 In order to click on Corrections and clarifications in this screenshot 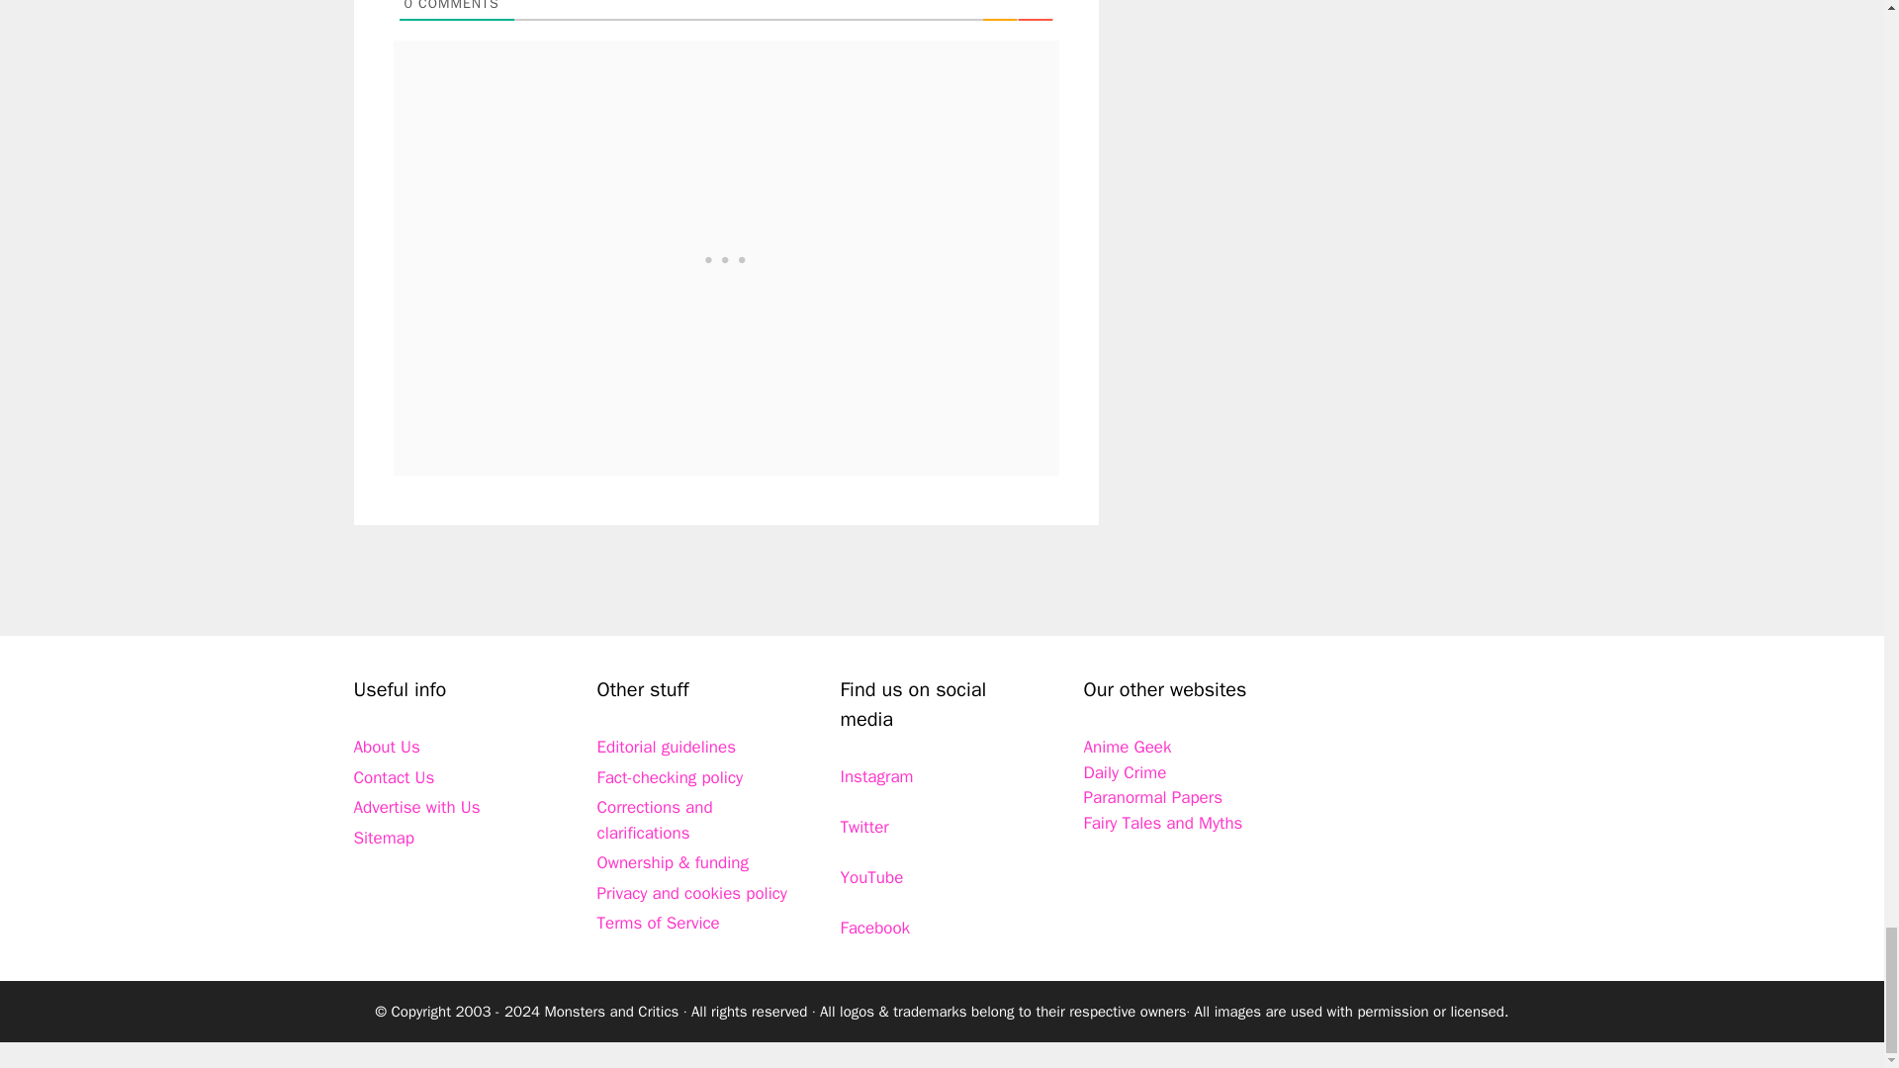, I will do `click(655, 820)`.